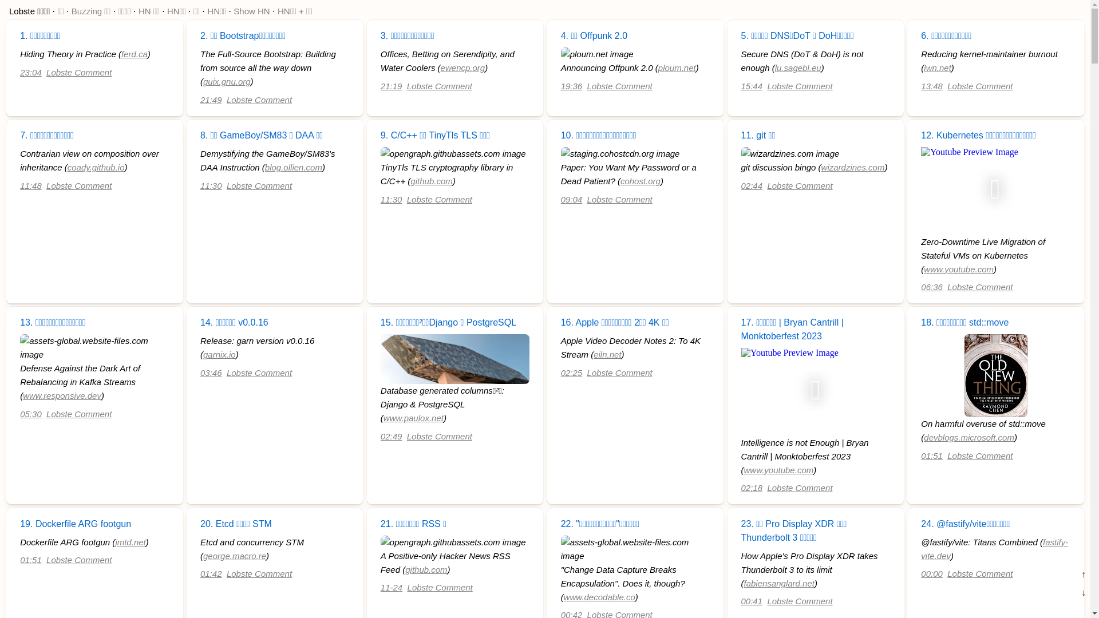 The height and width of the screenshot is (618, 1099). What do you see at coordinates (959, 269) in the screenshot?
I see `www.youtube.com` at bounding box center [959, 269].